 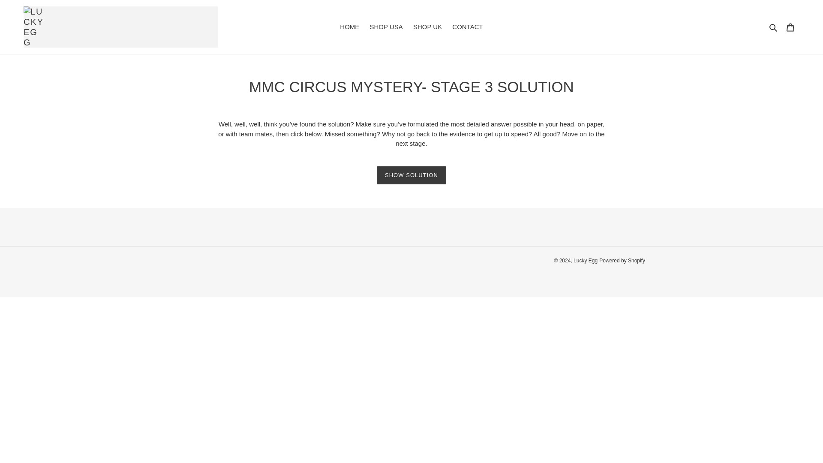 I want to click on Powered by Shopify, so click(x=622, y=260).